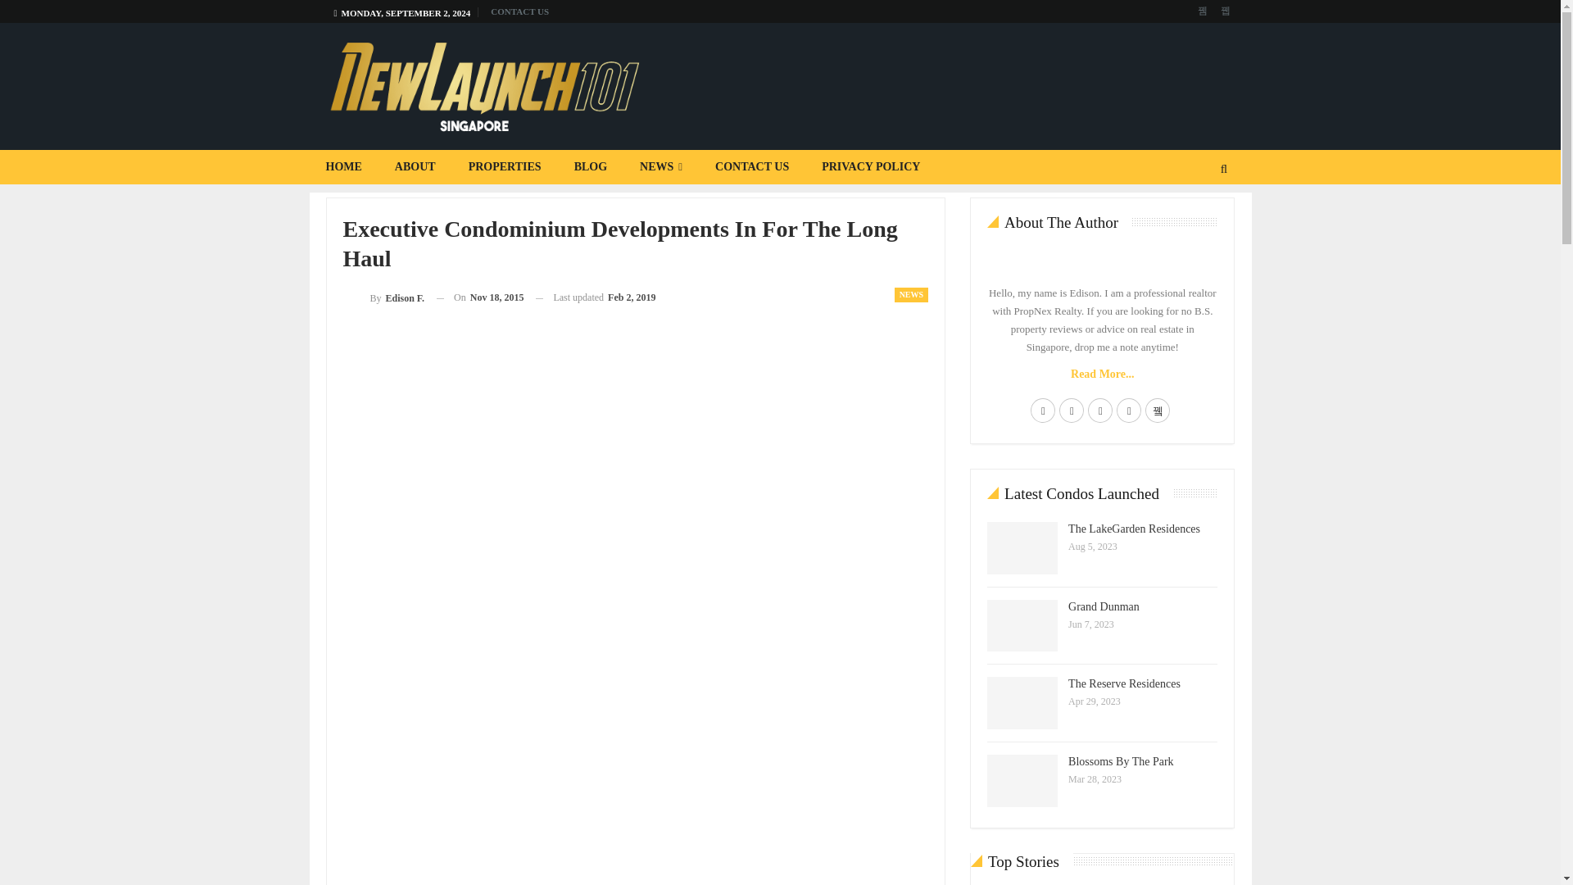 This screenshot has height=885, width=1573. Describe the element at coordinates (344, 166) in the screenshot. I see `HOME` at that location.